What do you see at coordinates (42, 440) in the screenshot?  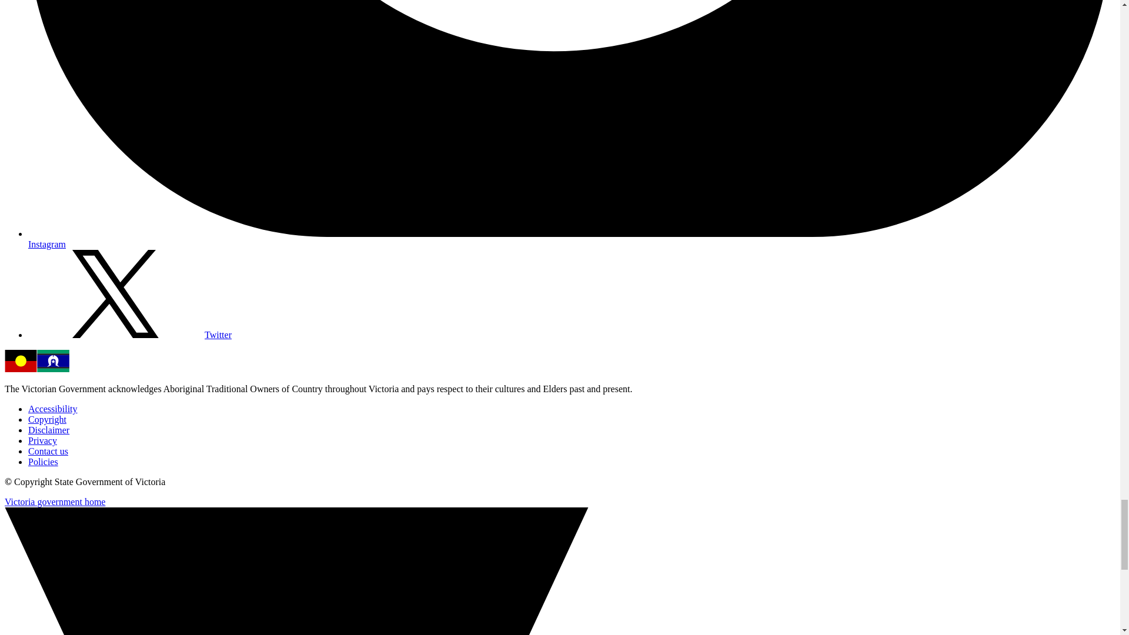 I see `Privacy` at bounding box center [42, 440].